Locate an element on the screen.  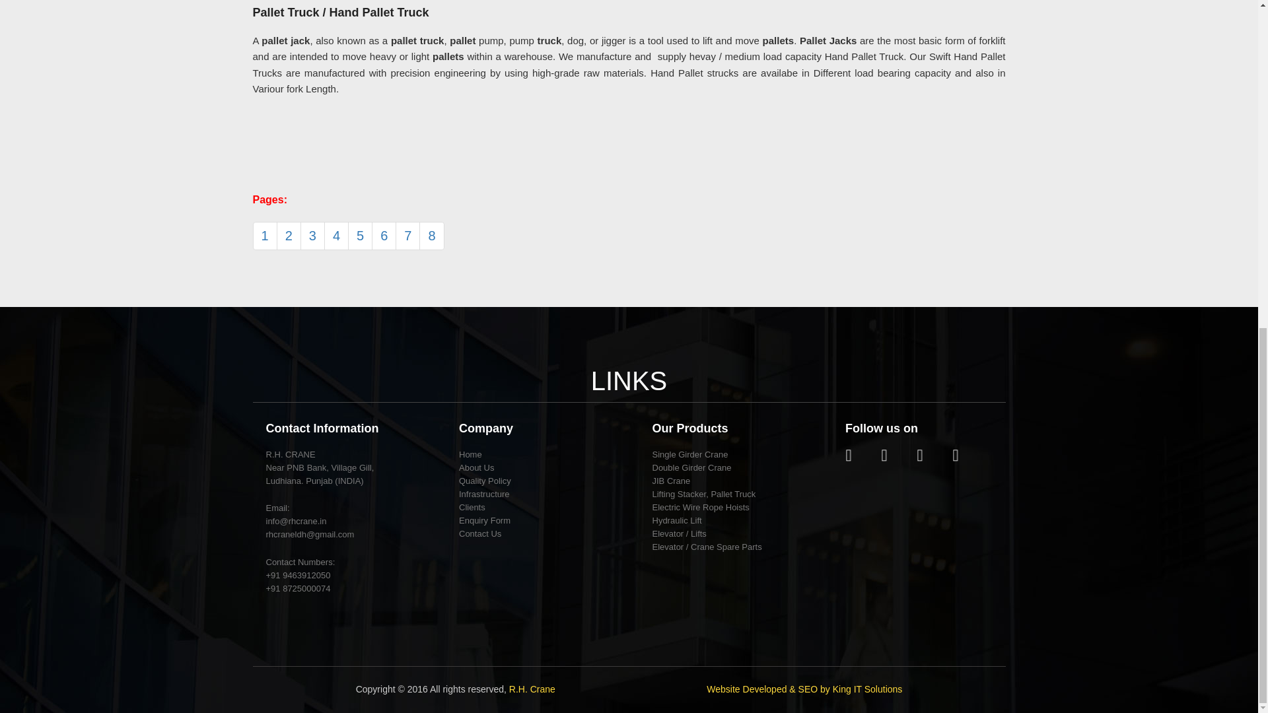
Electric Wire Rope Hoists is located at coordinates (701, 507).